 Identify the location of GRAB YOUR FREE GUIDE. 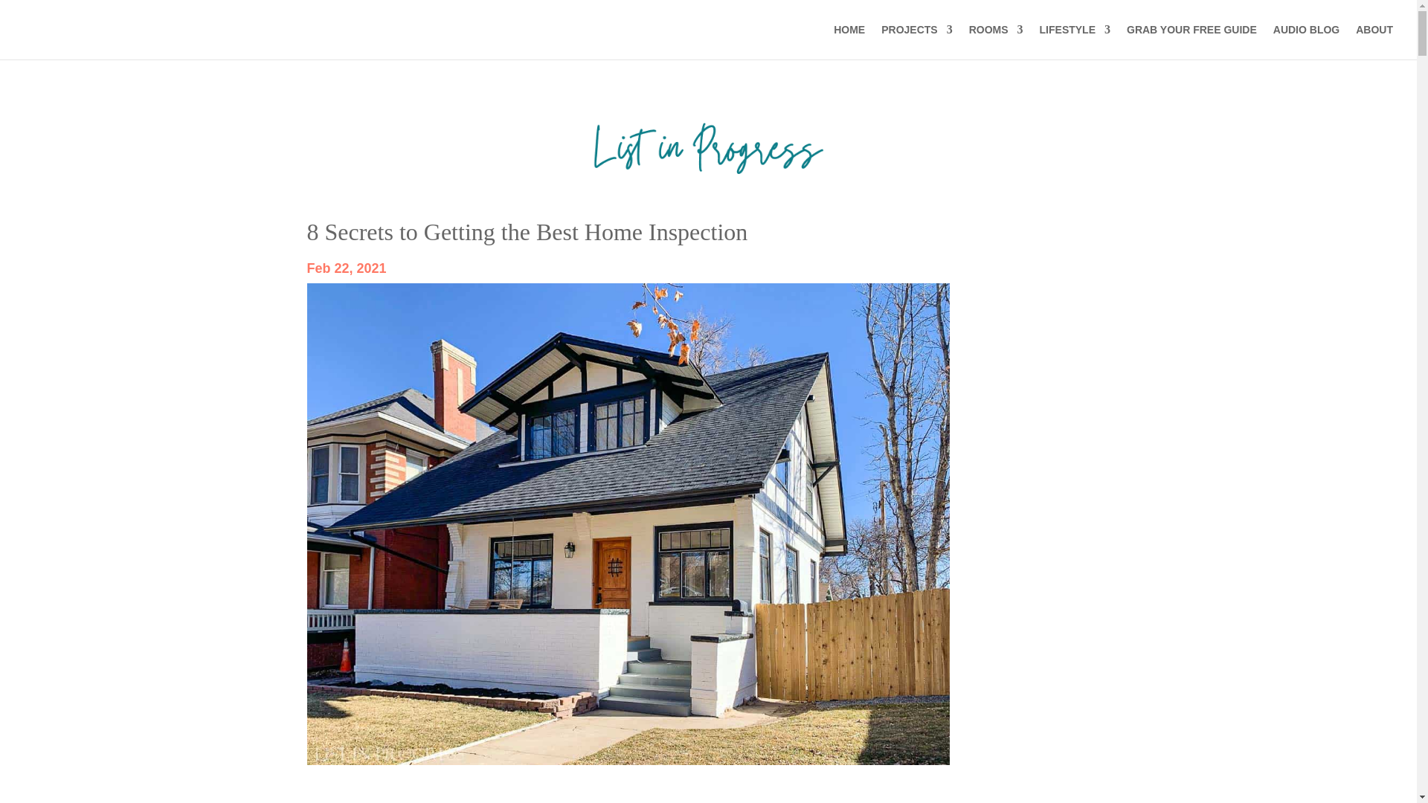
(1191, 42).